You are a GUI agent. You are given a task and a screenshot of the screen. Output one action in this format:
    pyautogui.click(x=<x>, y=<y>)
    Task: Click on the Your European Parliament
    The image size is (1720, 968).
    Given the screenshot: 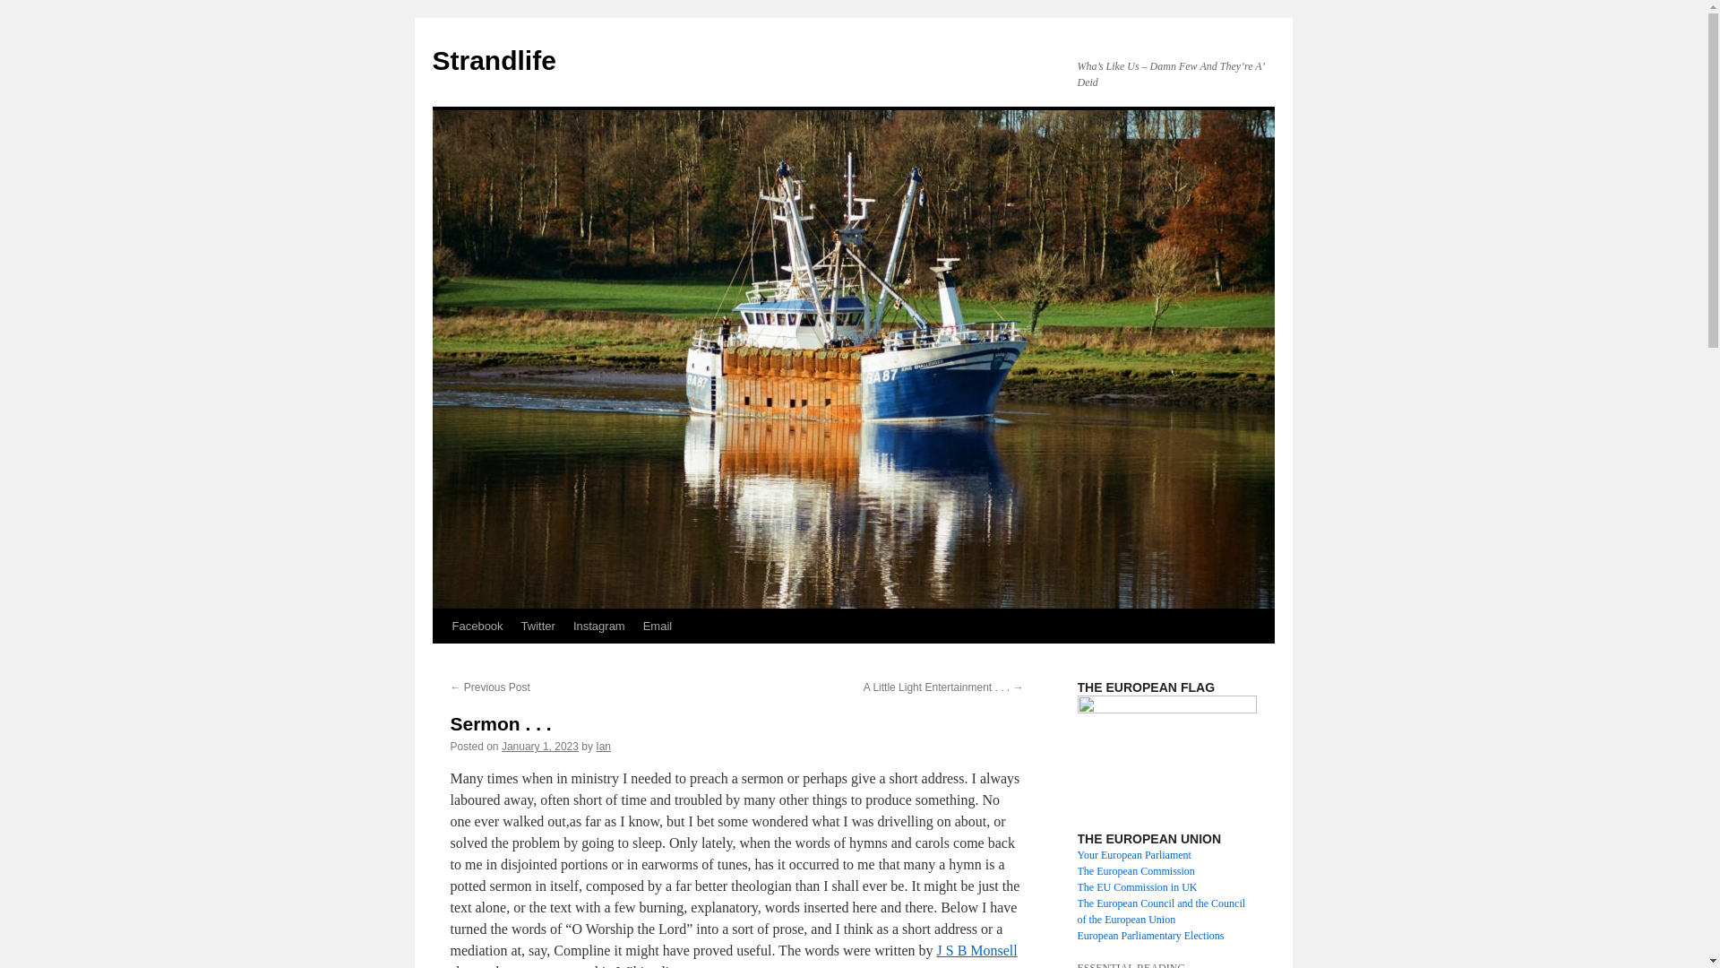 What is the action you would take?
    pyautogui.click(x=1132, y=855)
    